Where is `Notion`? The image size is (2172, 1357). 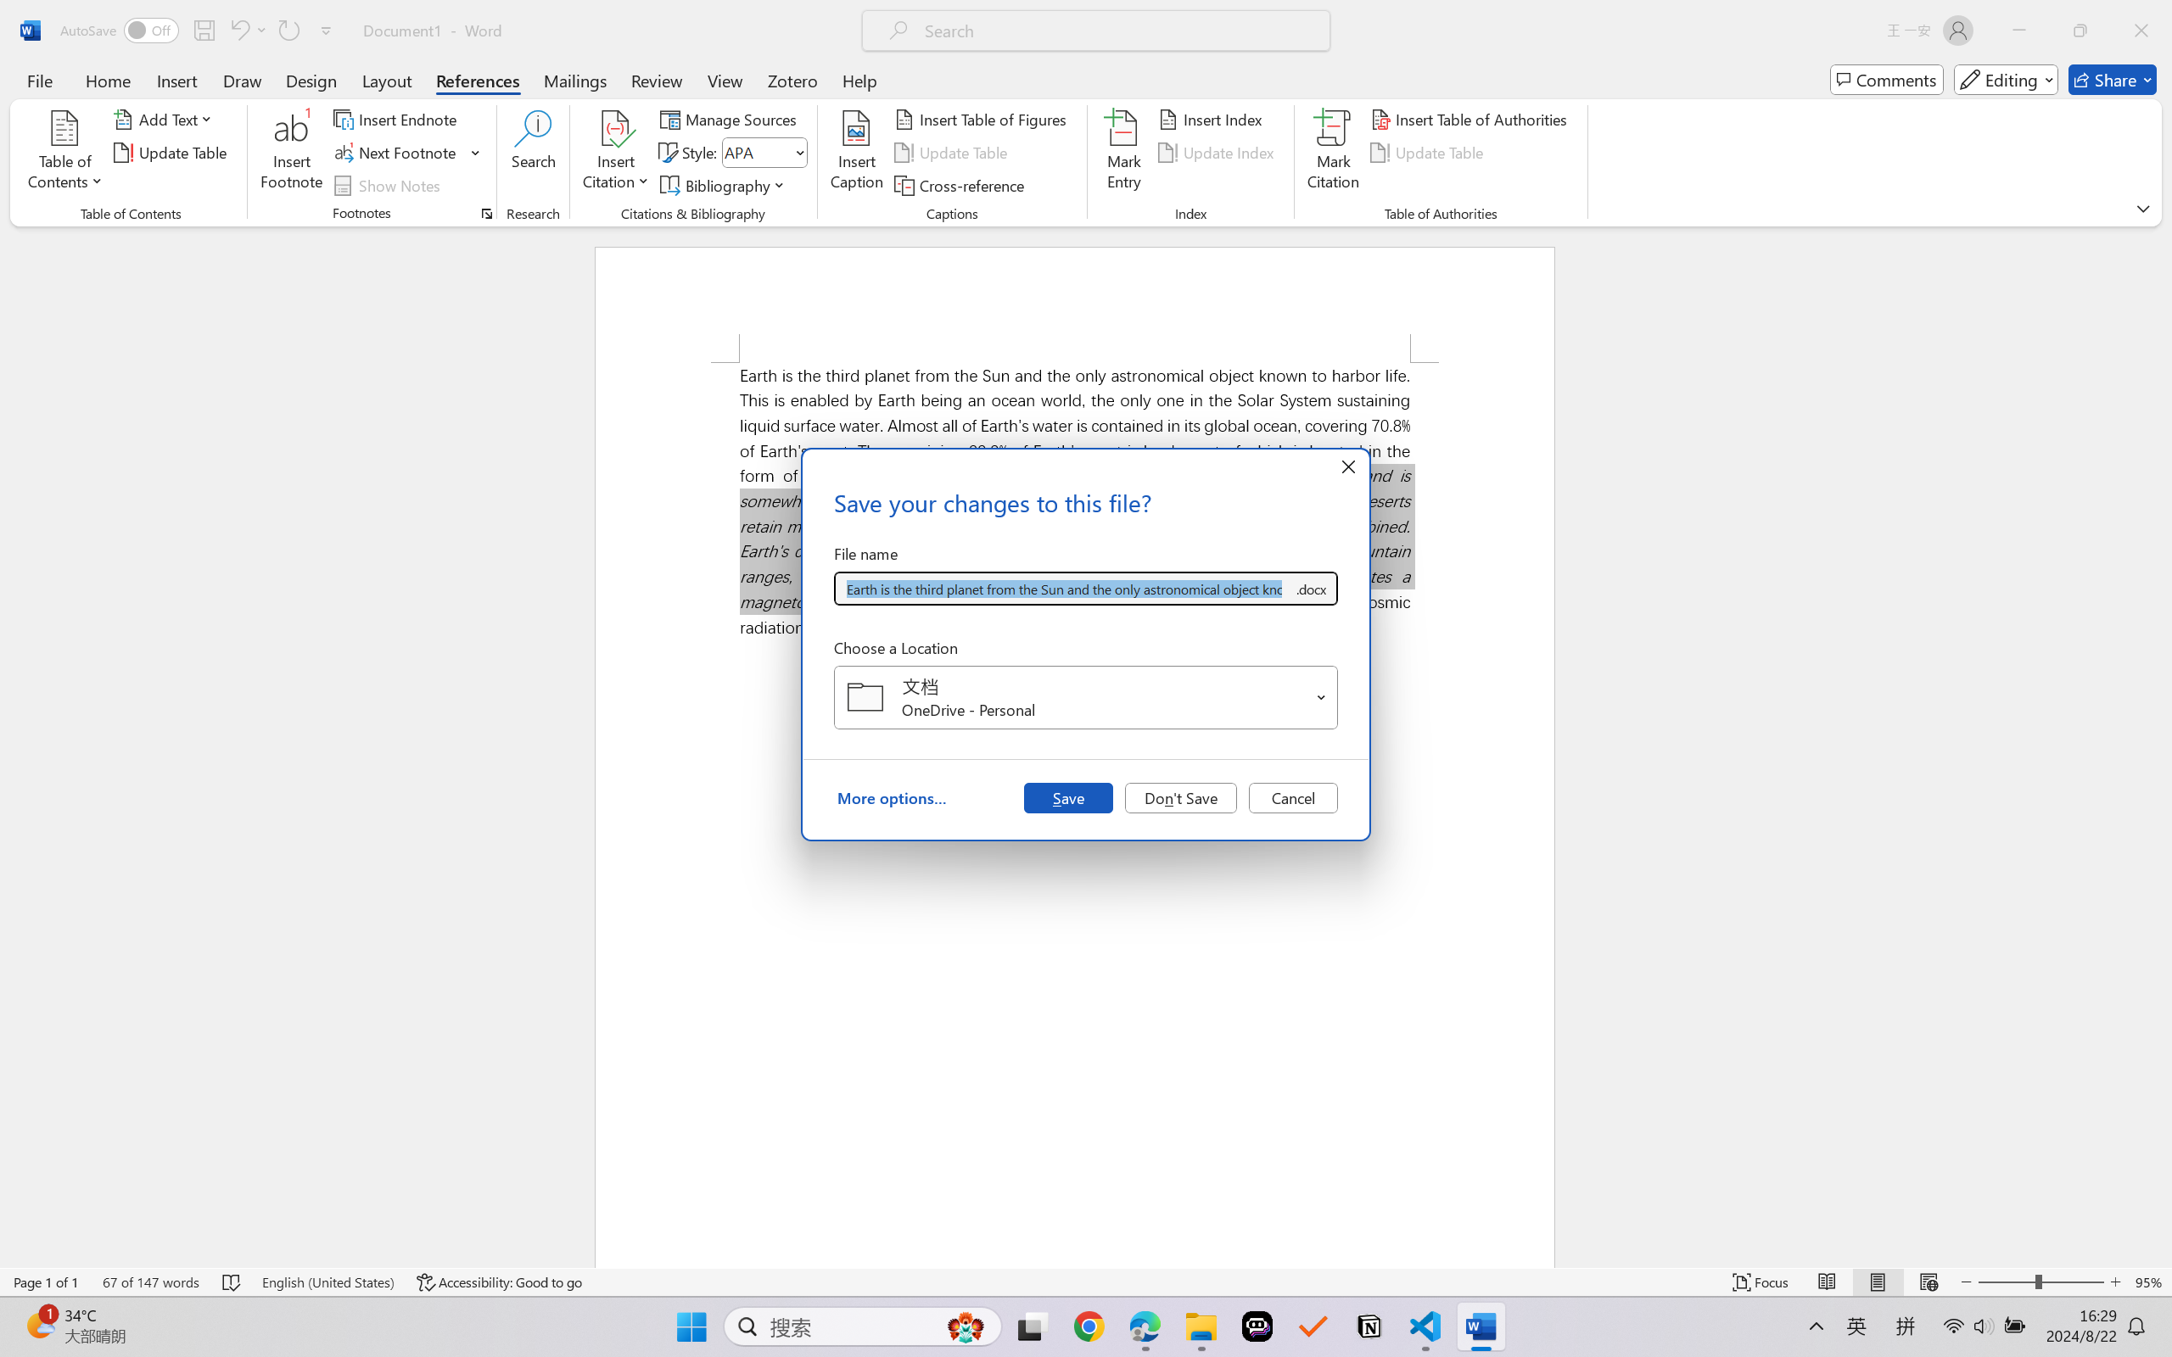
Notion is located at coordinates (1369, 1326).